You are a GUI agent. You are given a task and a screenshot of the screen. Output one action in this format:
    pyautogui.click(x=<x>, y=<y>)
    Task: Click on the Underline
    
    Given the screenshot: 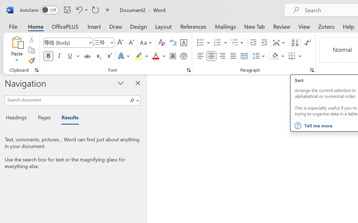 What is the action you would take?
    pyautogui.click(x=70, y=56)
    